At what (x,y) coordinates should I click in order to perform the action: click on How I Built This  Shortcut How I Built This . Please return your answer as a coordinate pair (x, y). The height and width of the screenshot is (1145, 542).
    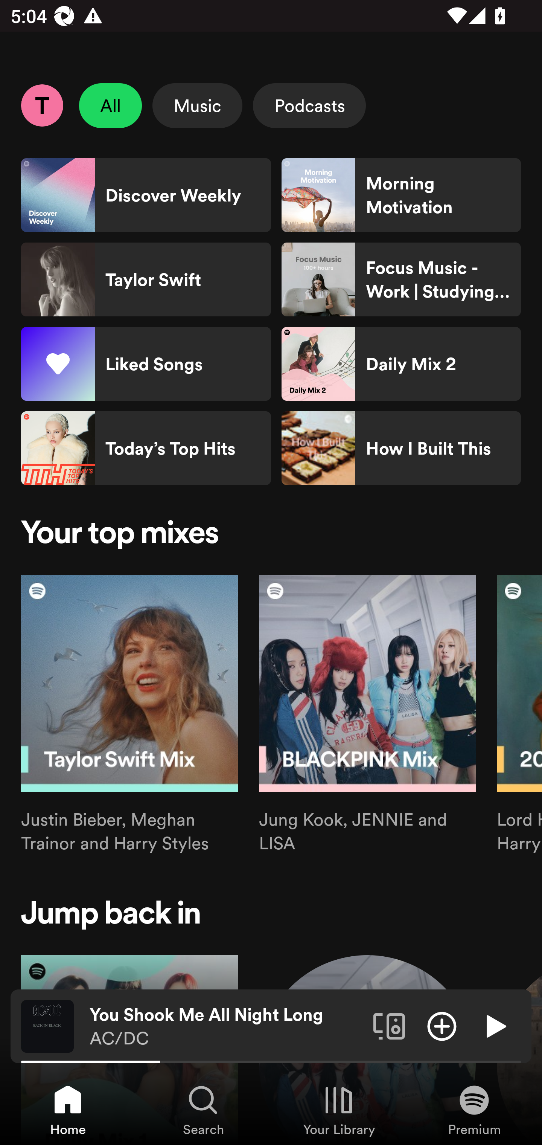
    Looking at the image, I should click on (401, 448).